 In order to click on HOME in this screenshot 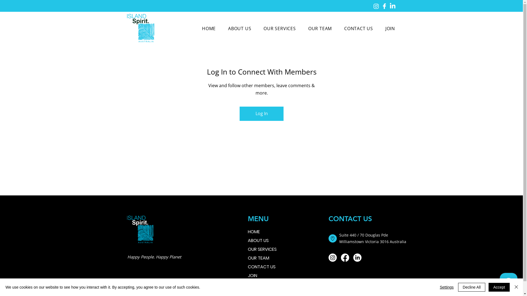, I will do `click(267, 232)`.